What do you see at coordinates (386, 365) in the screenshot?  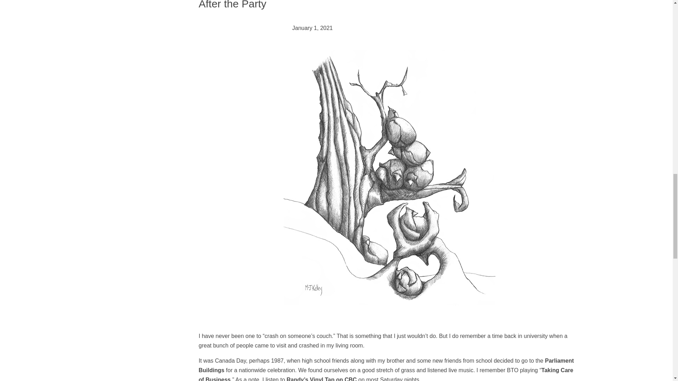 I see `Parliament Buildings` at bounding box center [386, 365].